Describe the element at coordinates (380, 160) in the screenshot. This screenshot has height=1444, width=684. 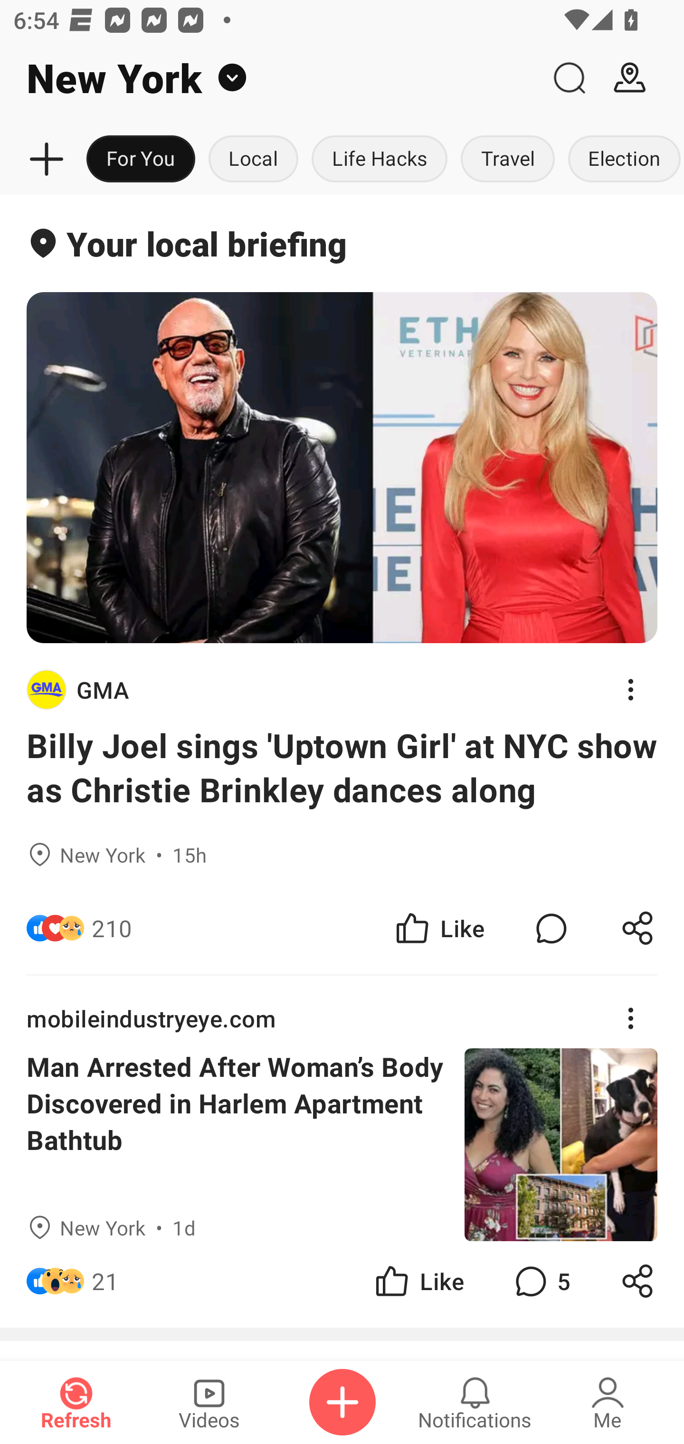
I see `Life Hacks` at that location.